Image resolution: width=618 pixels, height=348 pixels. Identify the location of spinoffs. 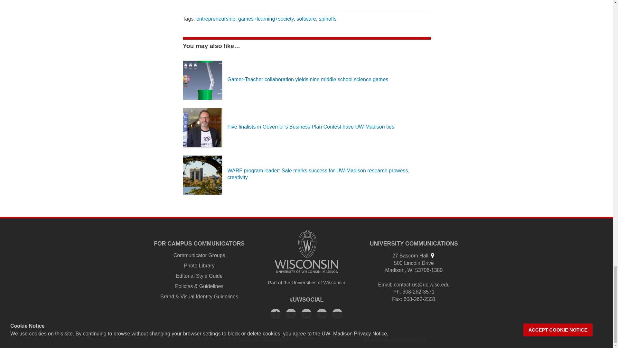
(328, 19).